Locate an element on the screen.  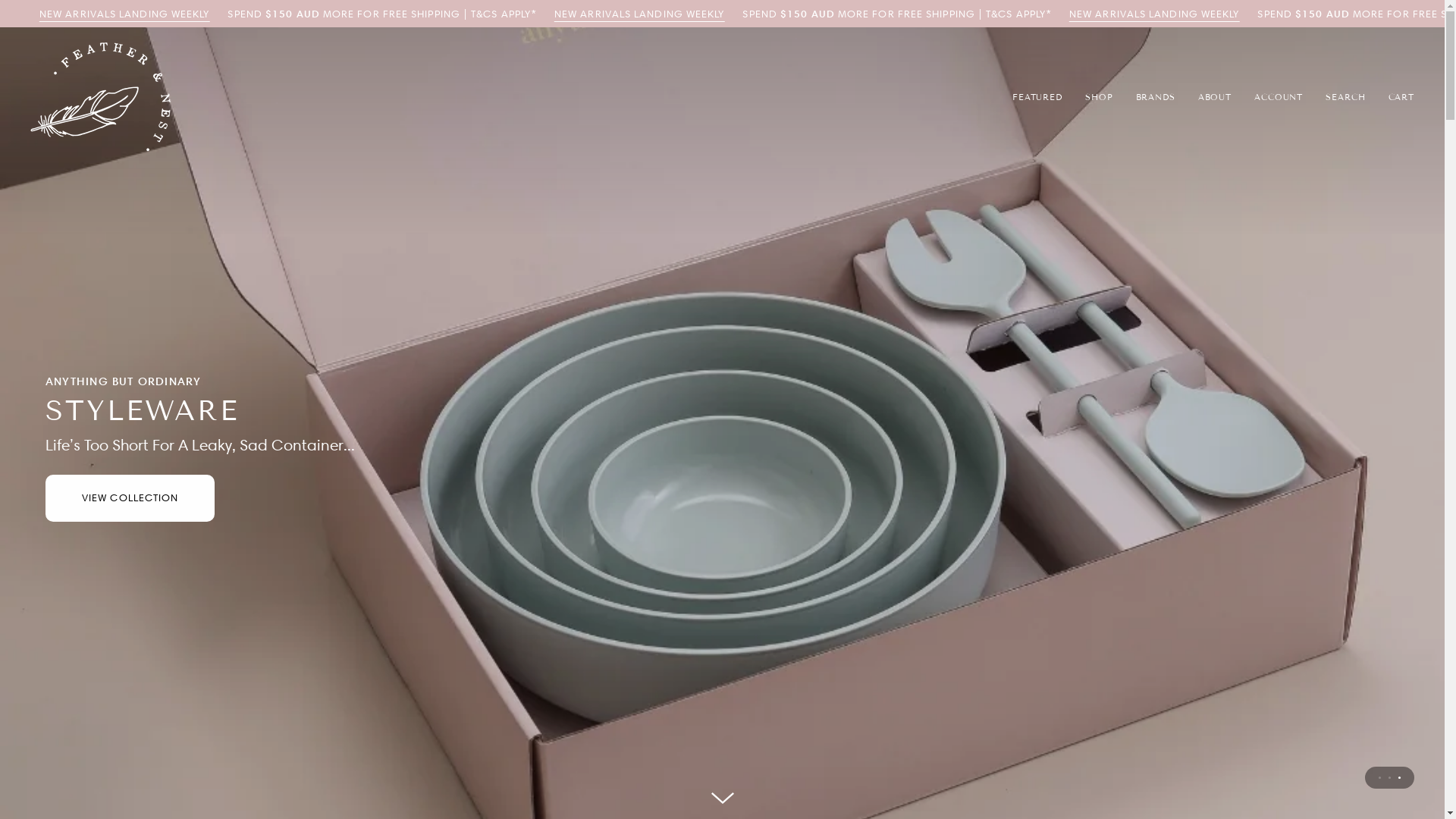
CART is located at coordinates (1401, 97).